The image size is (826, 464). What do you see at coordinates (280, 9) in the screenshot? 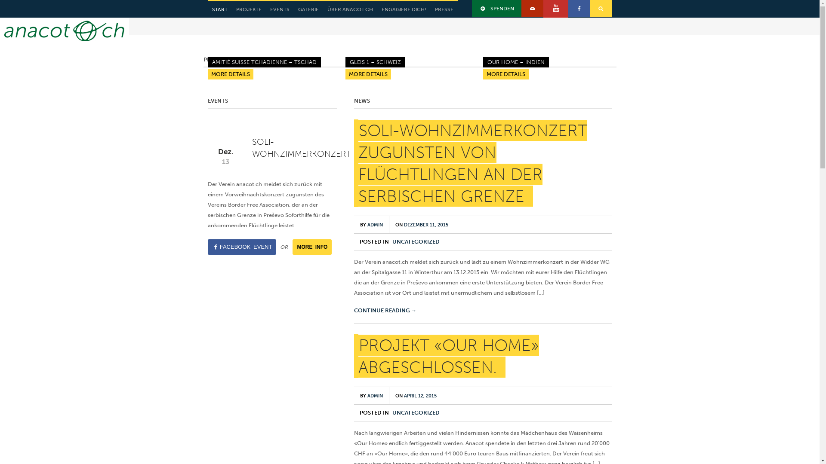
I see `EVENTS` at bounding box center [280, 9].